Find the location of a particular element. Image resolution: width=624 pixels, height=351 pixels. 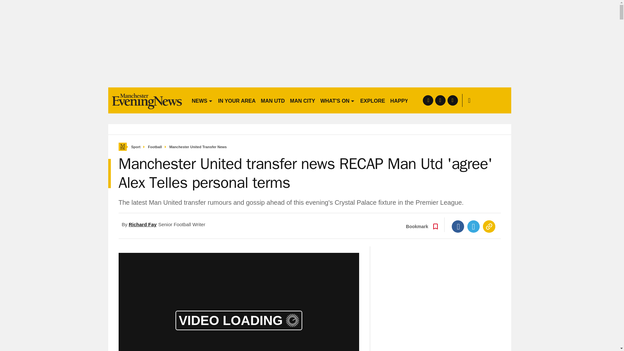

instagram is located at coordinates (452, 100).